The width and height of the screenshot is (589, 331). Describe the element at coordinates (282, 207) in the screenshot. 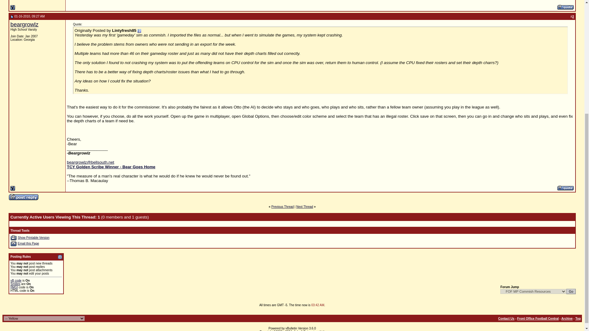

I see `Previous Thread` at that location.